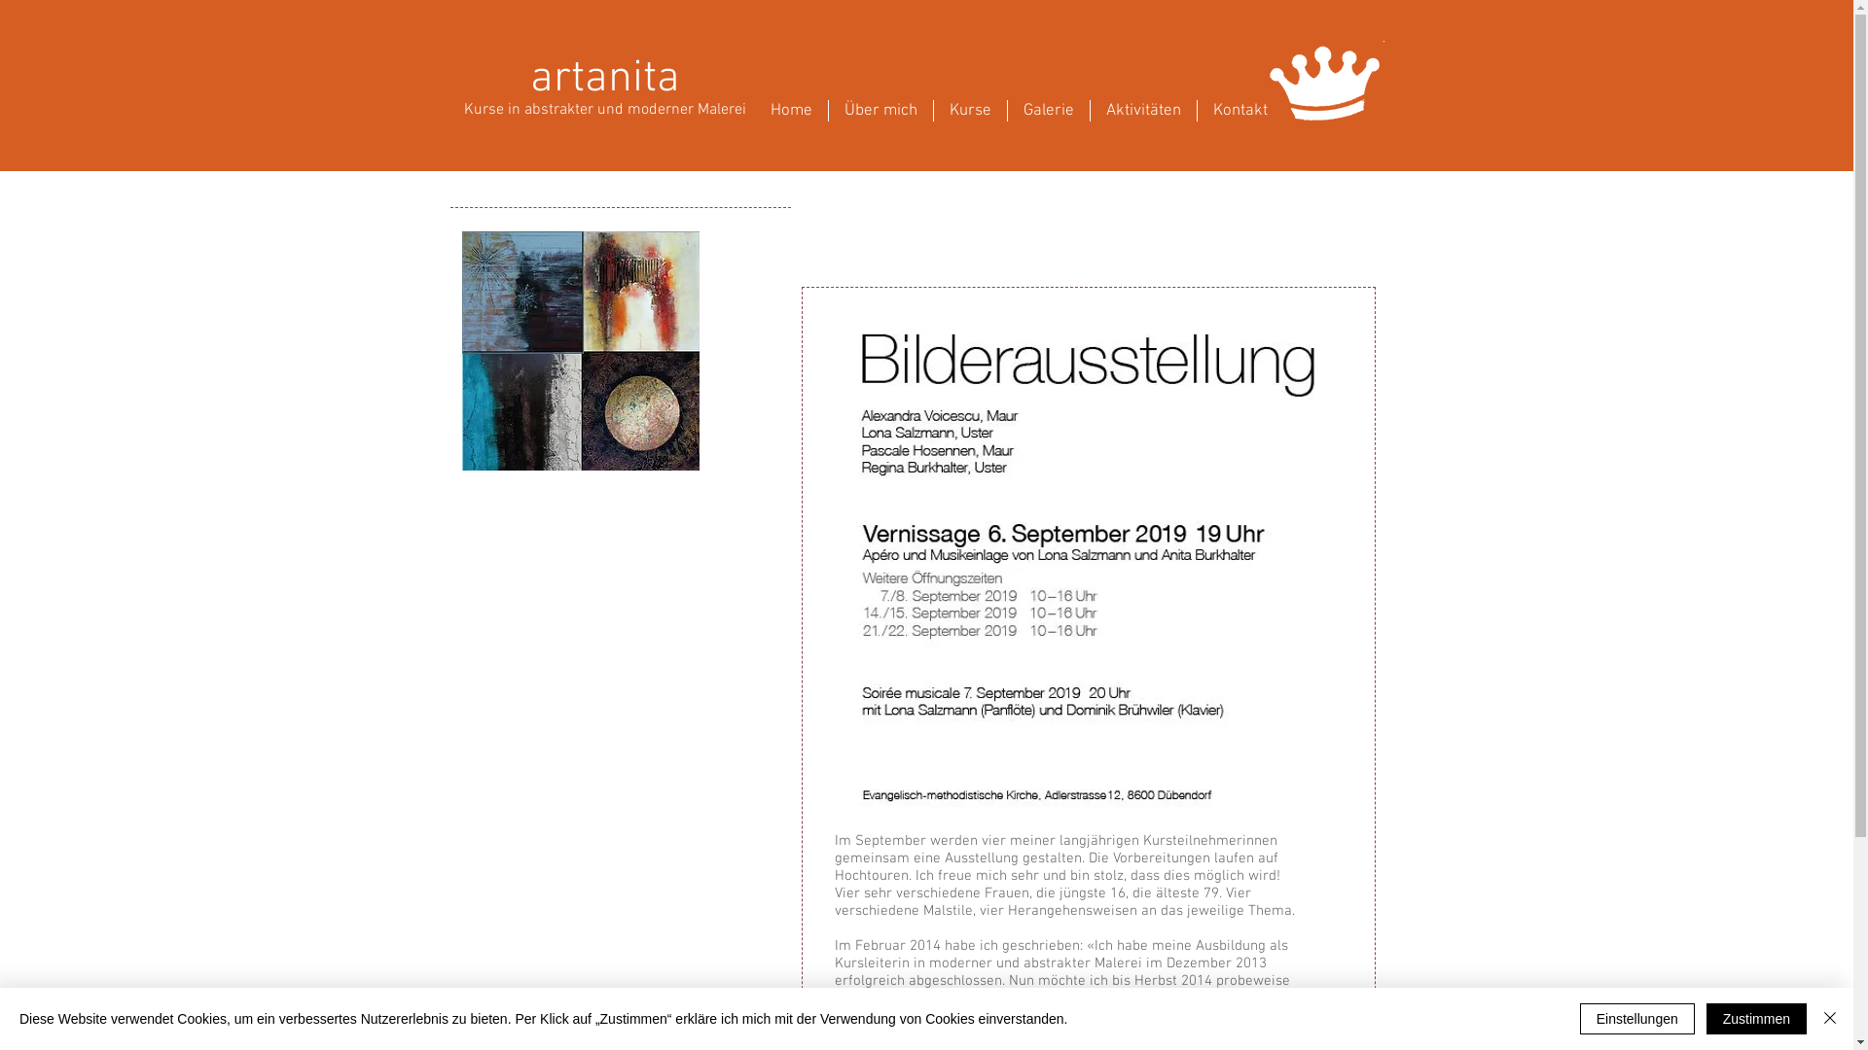 The image size is (1868, 1050). What do you see at coordinates (604, 80) in the screenshot?
I see `artanita` at bounding box center [604, 80].